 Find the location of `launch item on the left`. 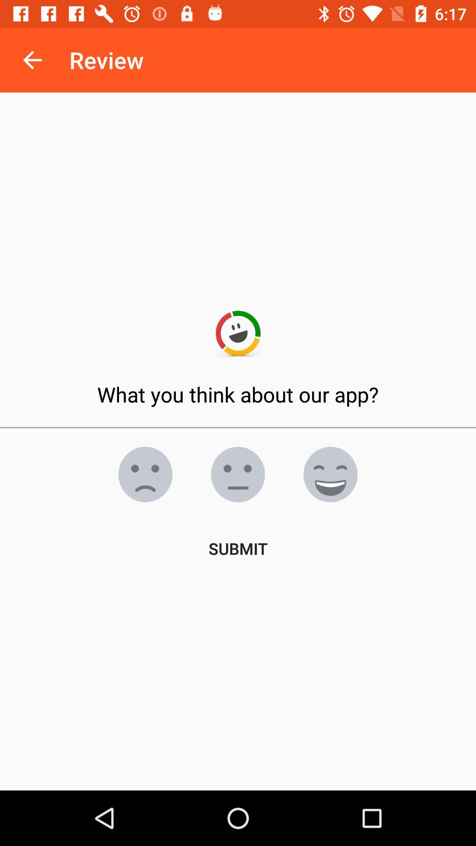

launch item on the left is located at coordinates (145, 475).